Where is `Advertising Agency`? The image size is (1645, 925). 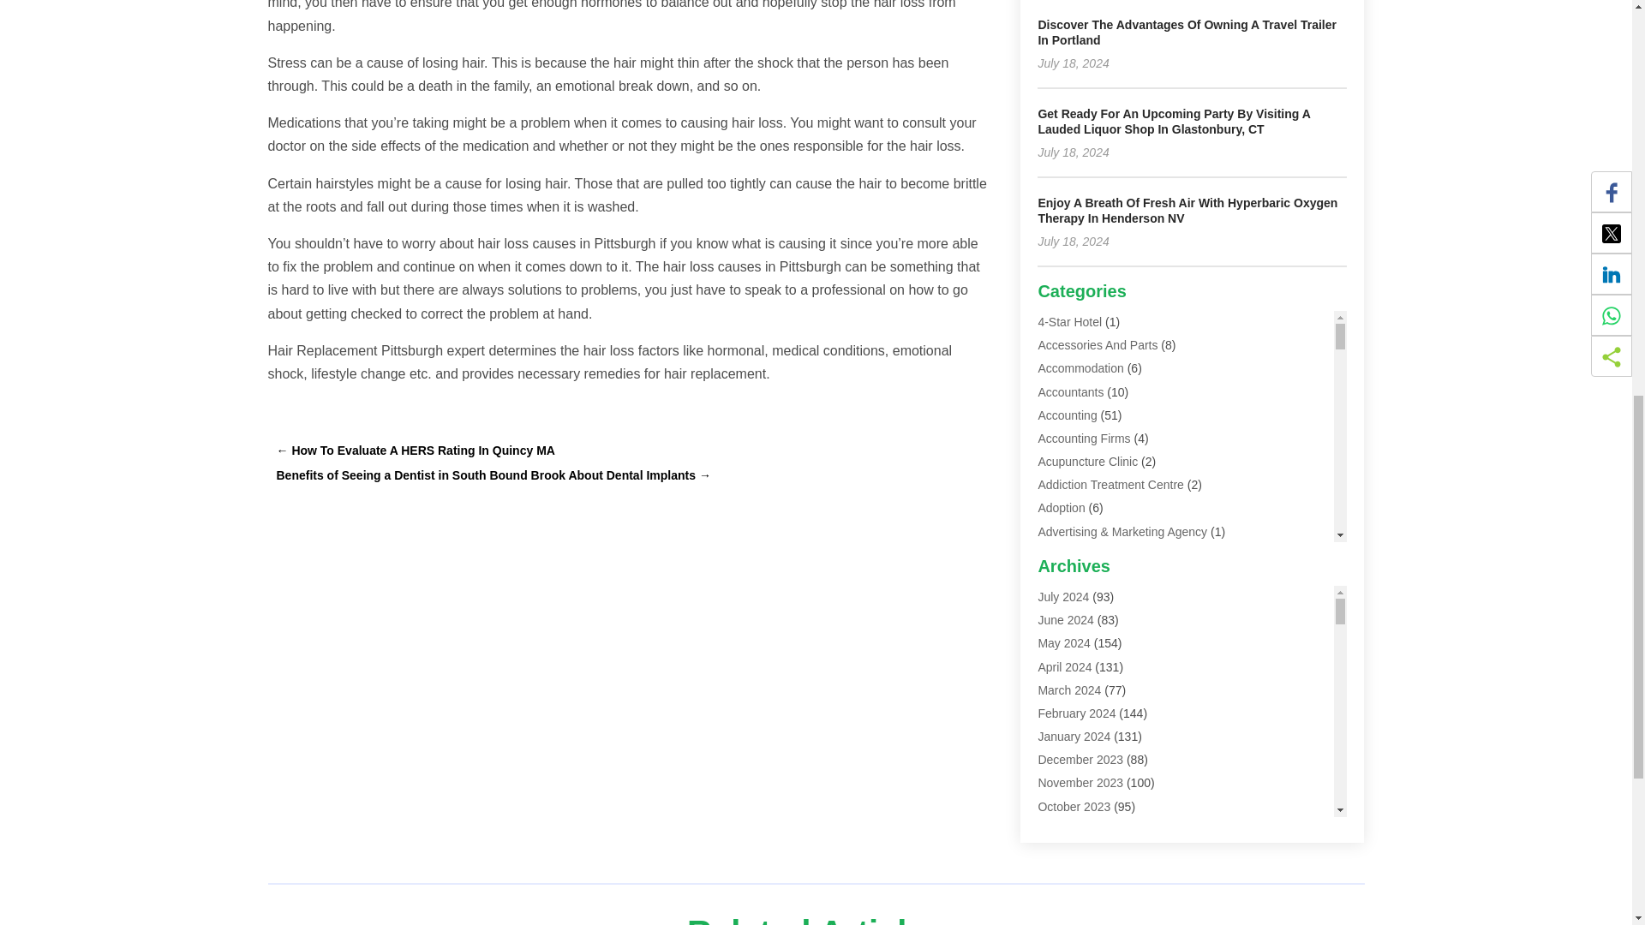 Advertising Agency is located at coordinates (1088, 555).